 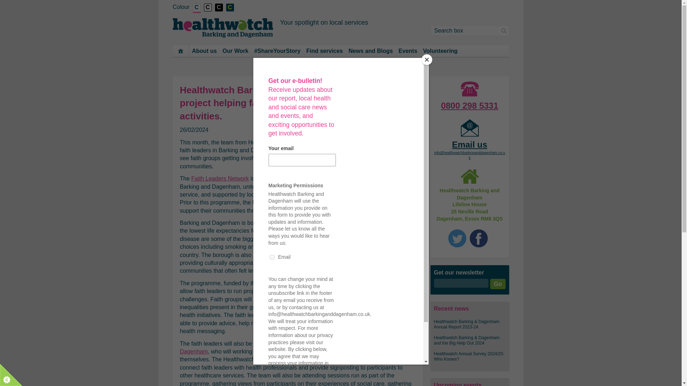 I want to click on Events, so click(x=408, y=51).